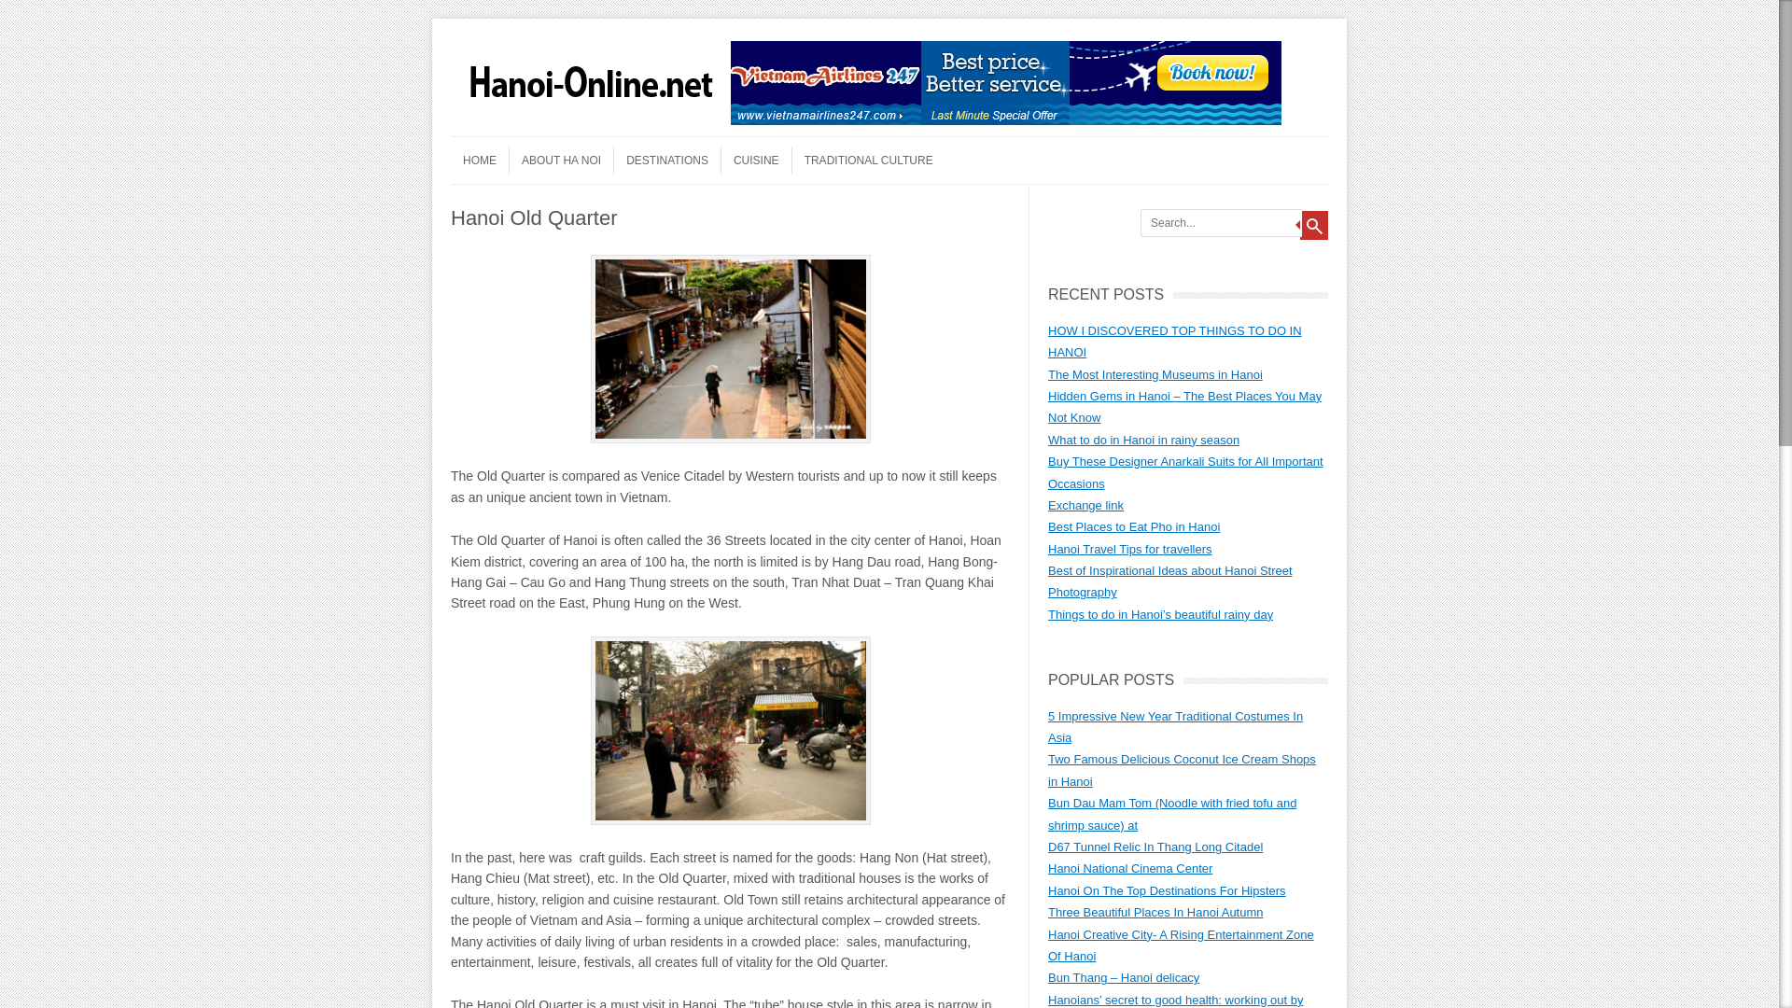 The image size is (1792, 1008). What do you see at coordinates (591, 119) in the screenshot?
I see `hanoi online` at bounding box center [591, 119].